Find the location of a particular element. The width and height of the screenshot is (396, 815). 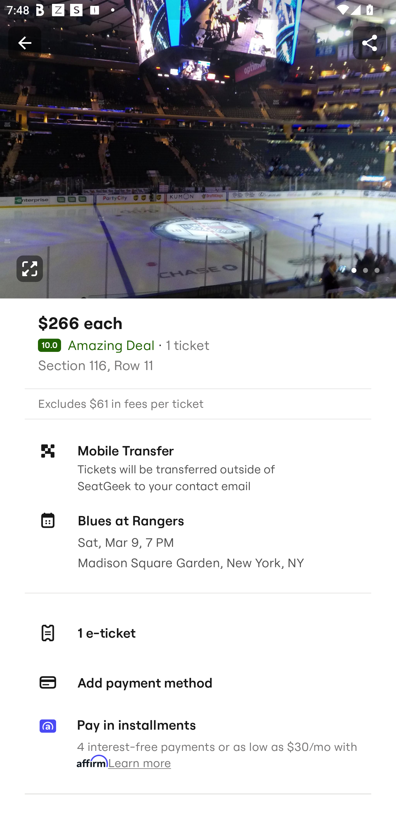

Expand image to fullscreen is located at coordinates (30, 269).